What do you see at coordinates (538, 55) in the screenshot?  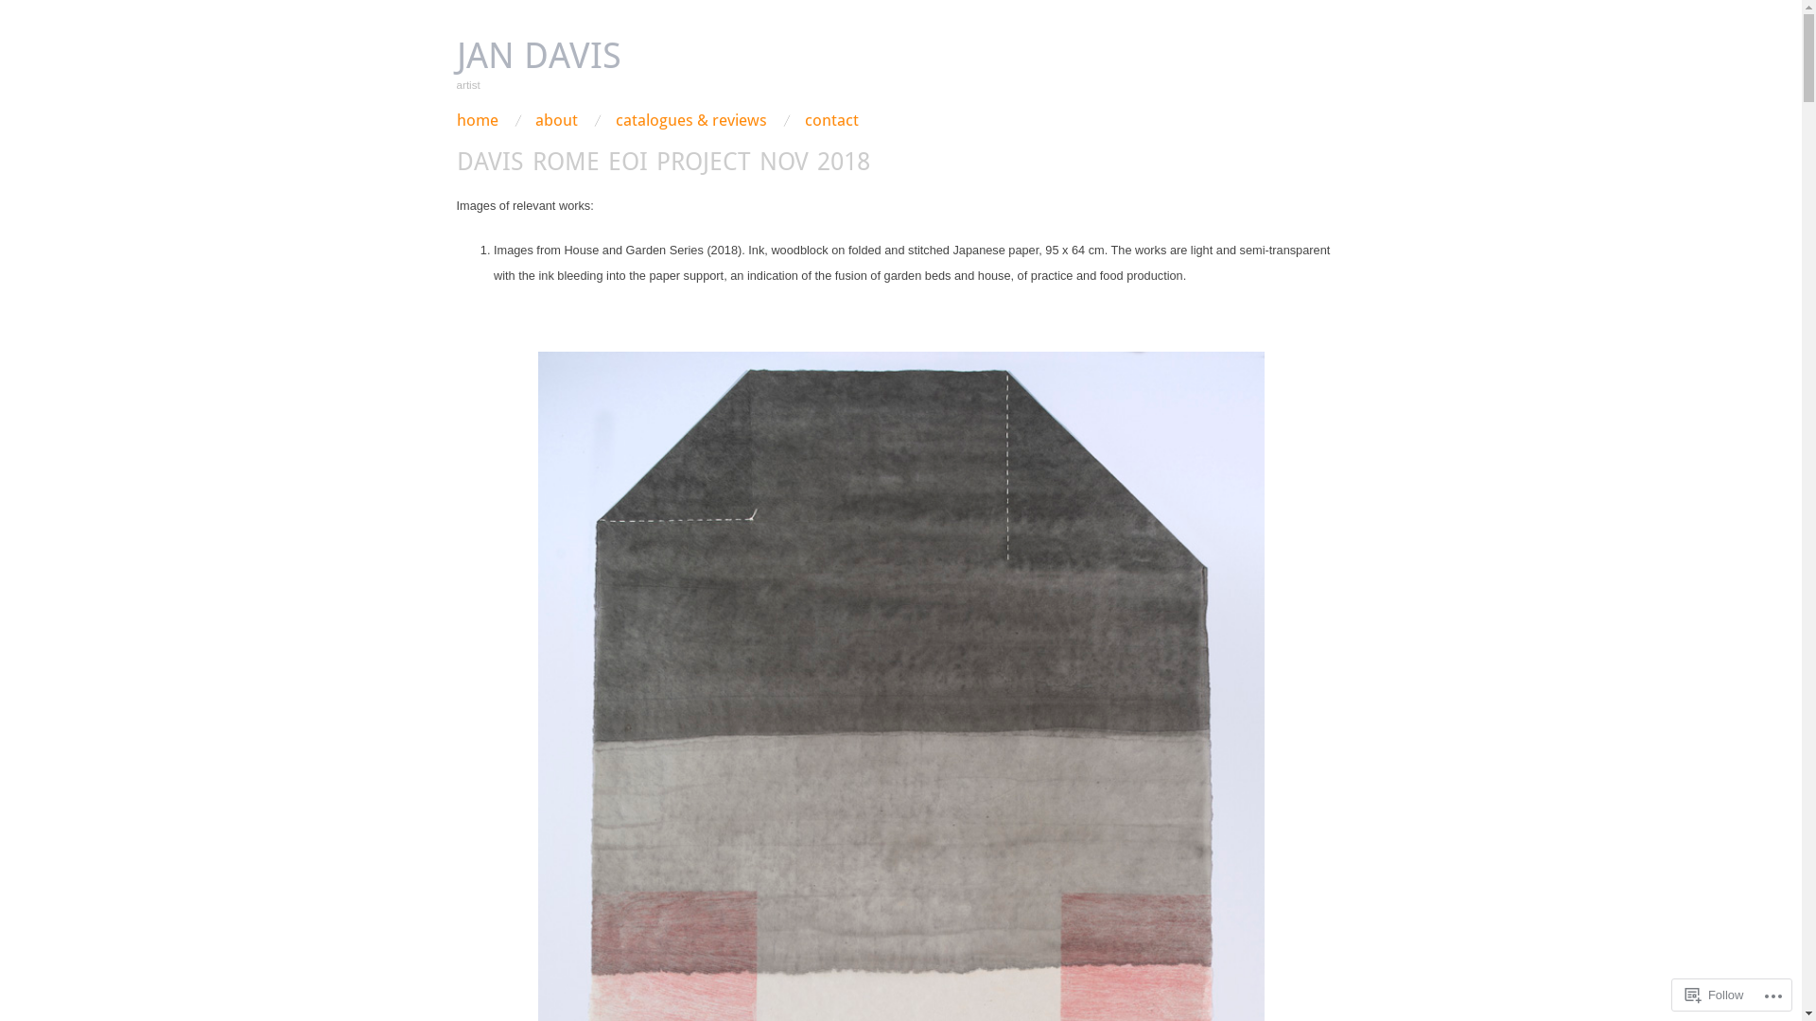 I see `JAN DAVIS` at bounding box center [538, 55].